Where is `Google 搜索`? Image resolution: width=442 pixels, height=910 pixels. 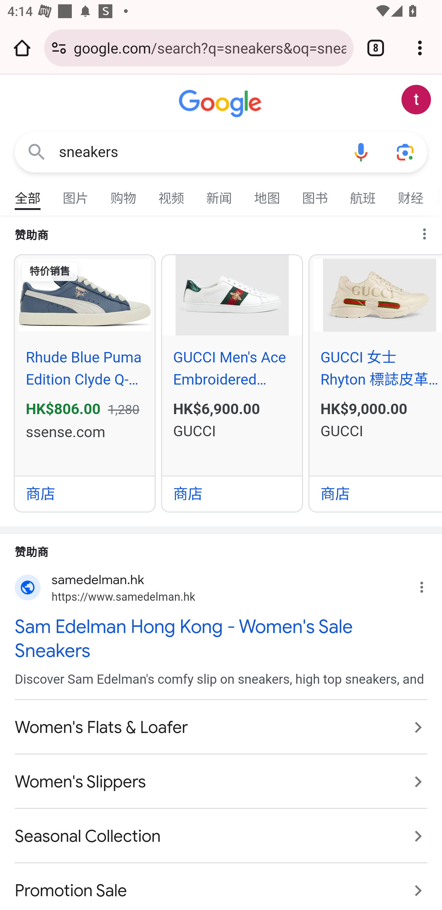 Google 搜索 is located at coordinates (37, 152).